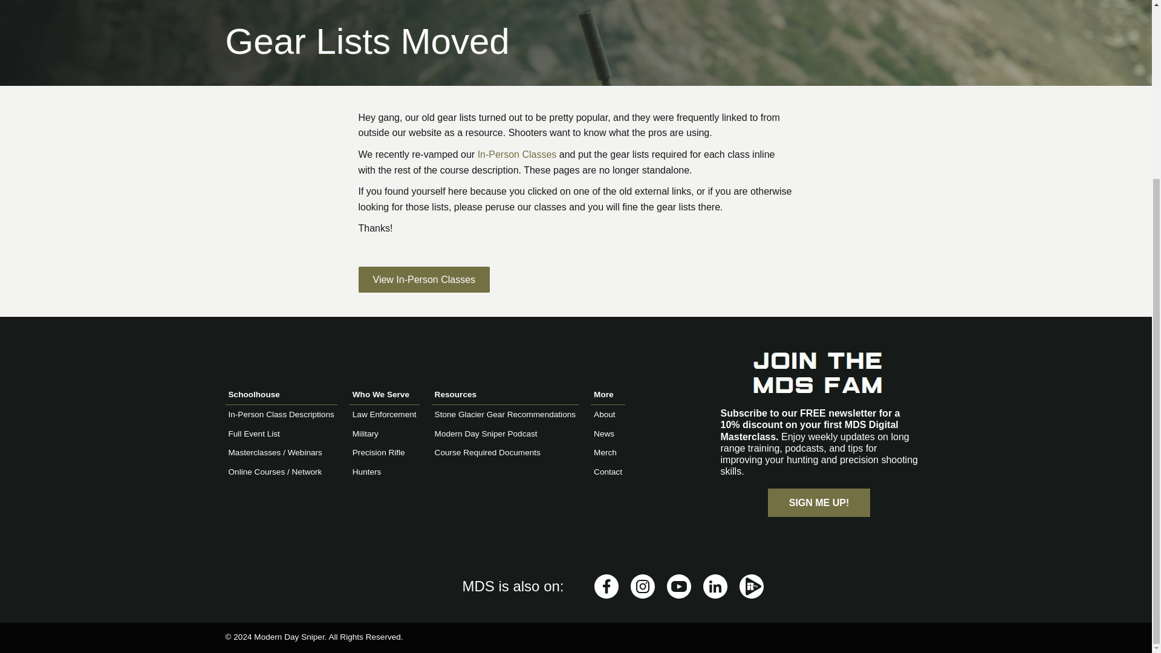 This screenshot has width=1161, height=653. I want to click on Who We Serve, so click(384, 395).